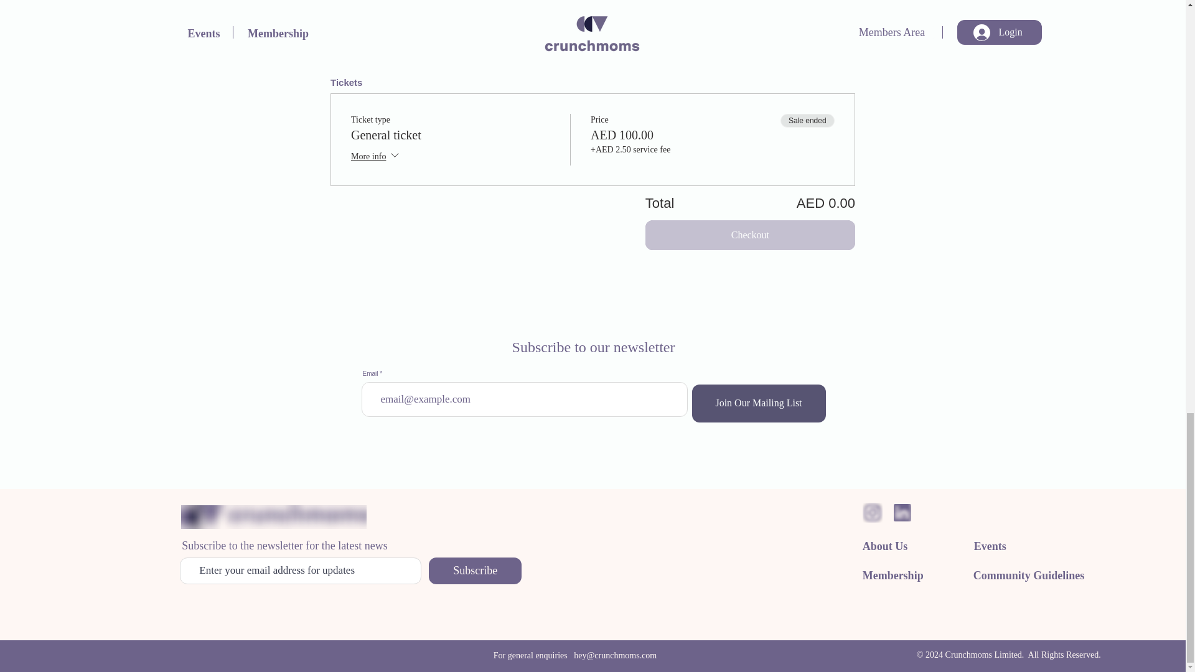 This screenshot has width=1195, height=672. Describe the element at coordinates (376, 157) in the screenshot. I see `More info` at that location.